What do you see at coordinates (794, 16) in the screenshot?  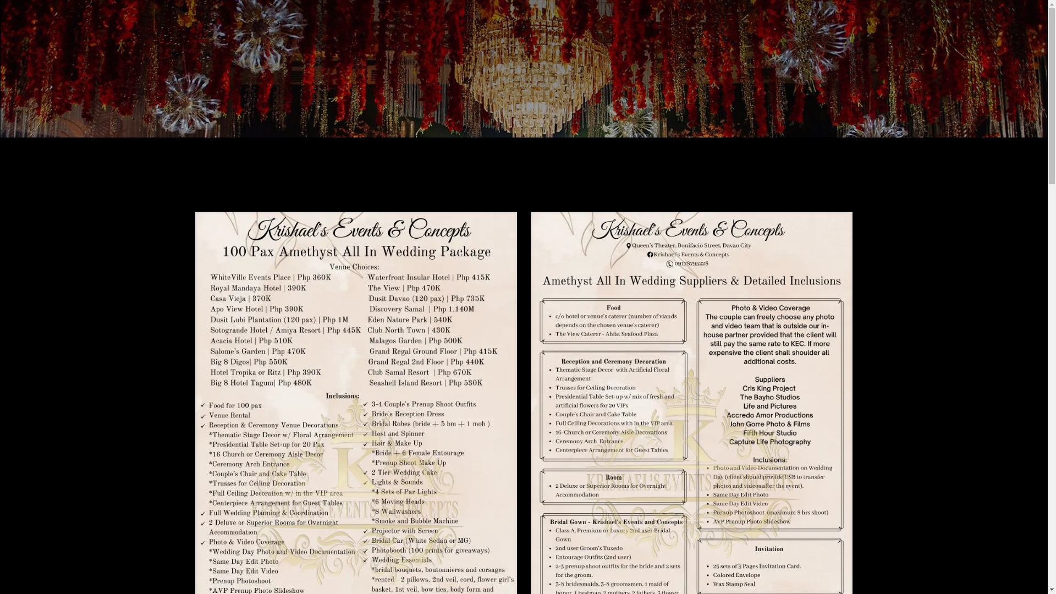 I see `Facebook` at bounding box center [794, 16].